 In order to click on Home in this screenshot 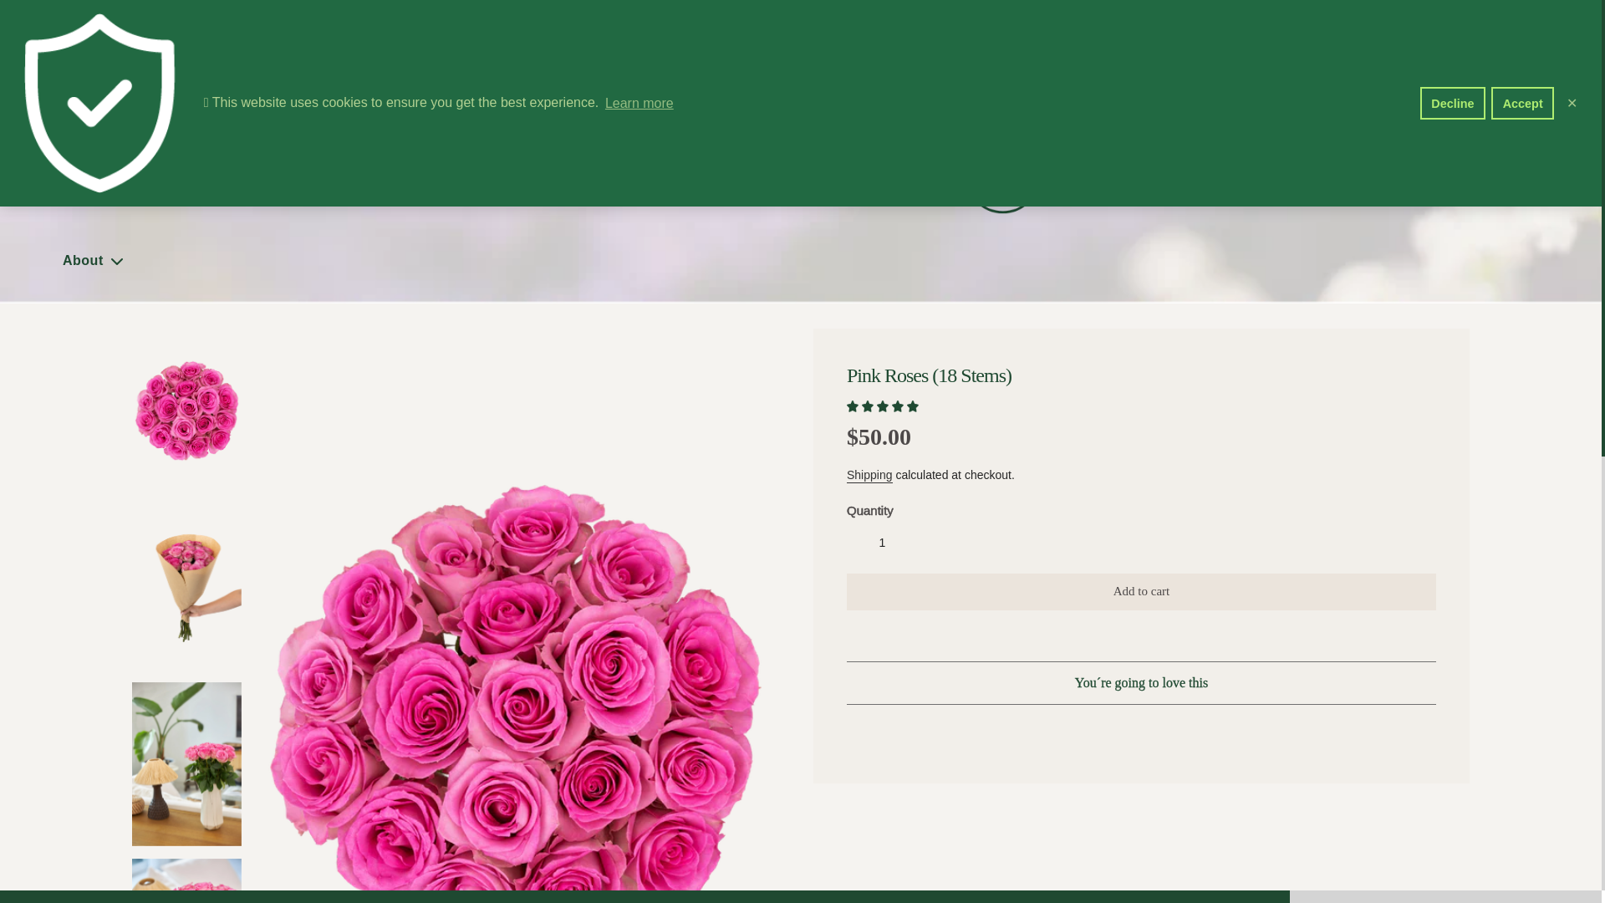, I will do `click(82, 90)`.